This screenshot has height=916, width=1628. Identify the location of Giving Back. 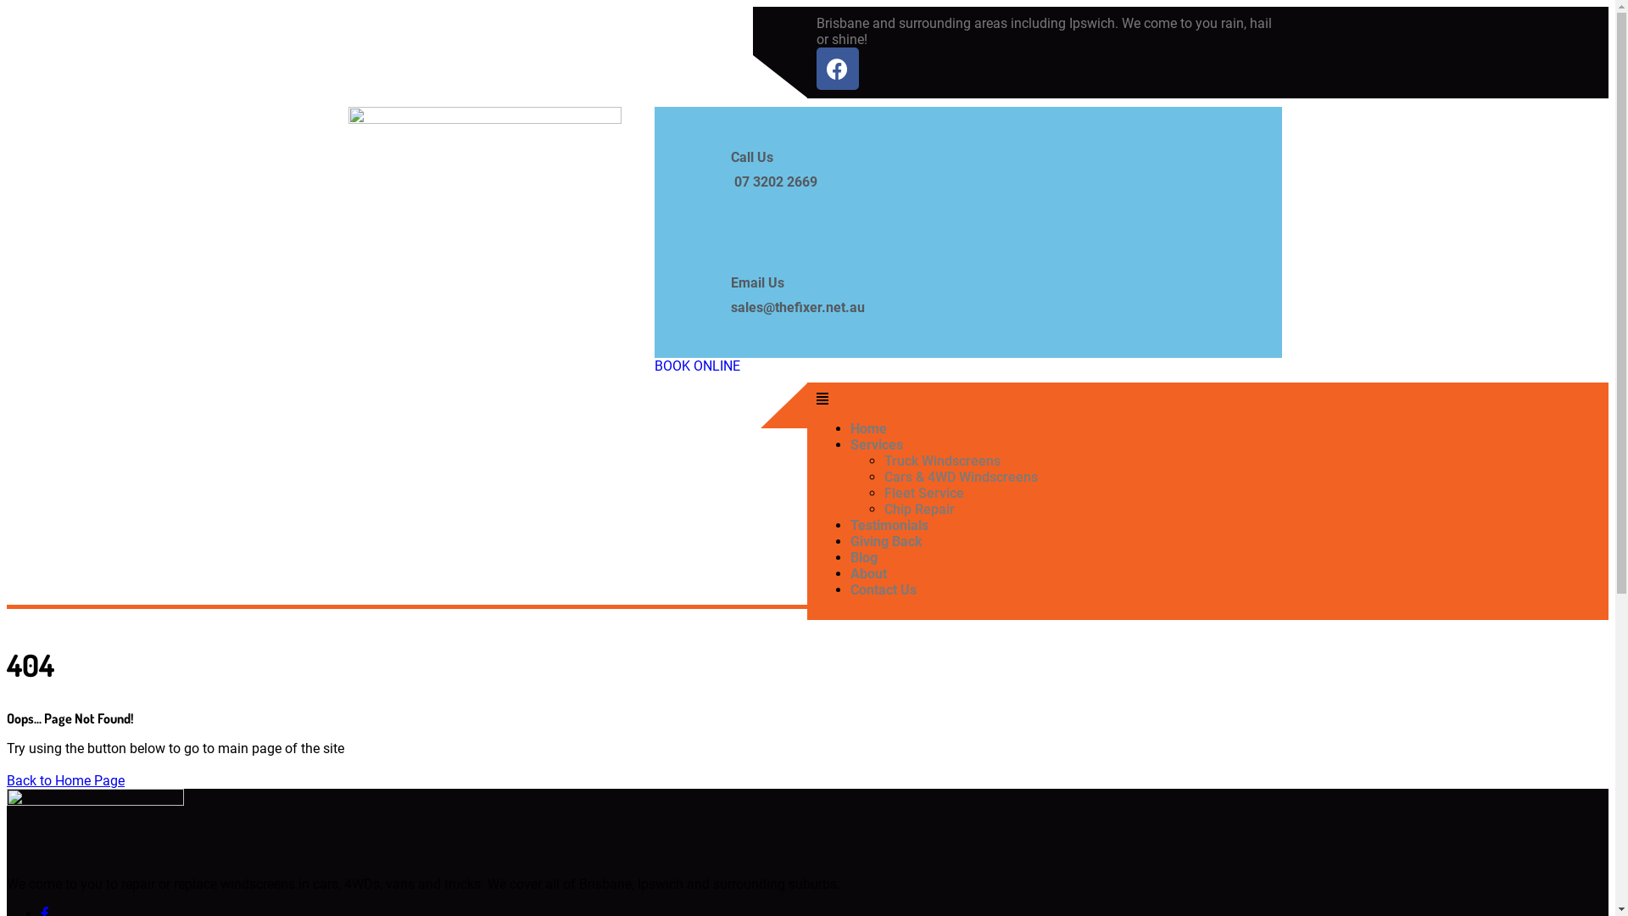
(885, 541).